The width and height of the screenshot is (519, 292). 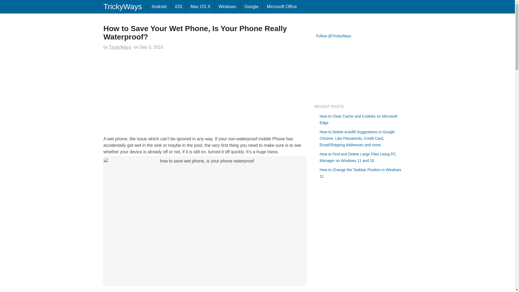 I want to click on TrickyWays.com, so click(x=123, y=6).